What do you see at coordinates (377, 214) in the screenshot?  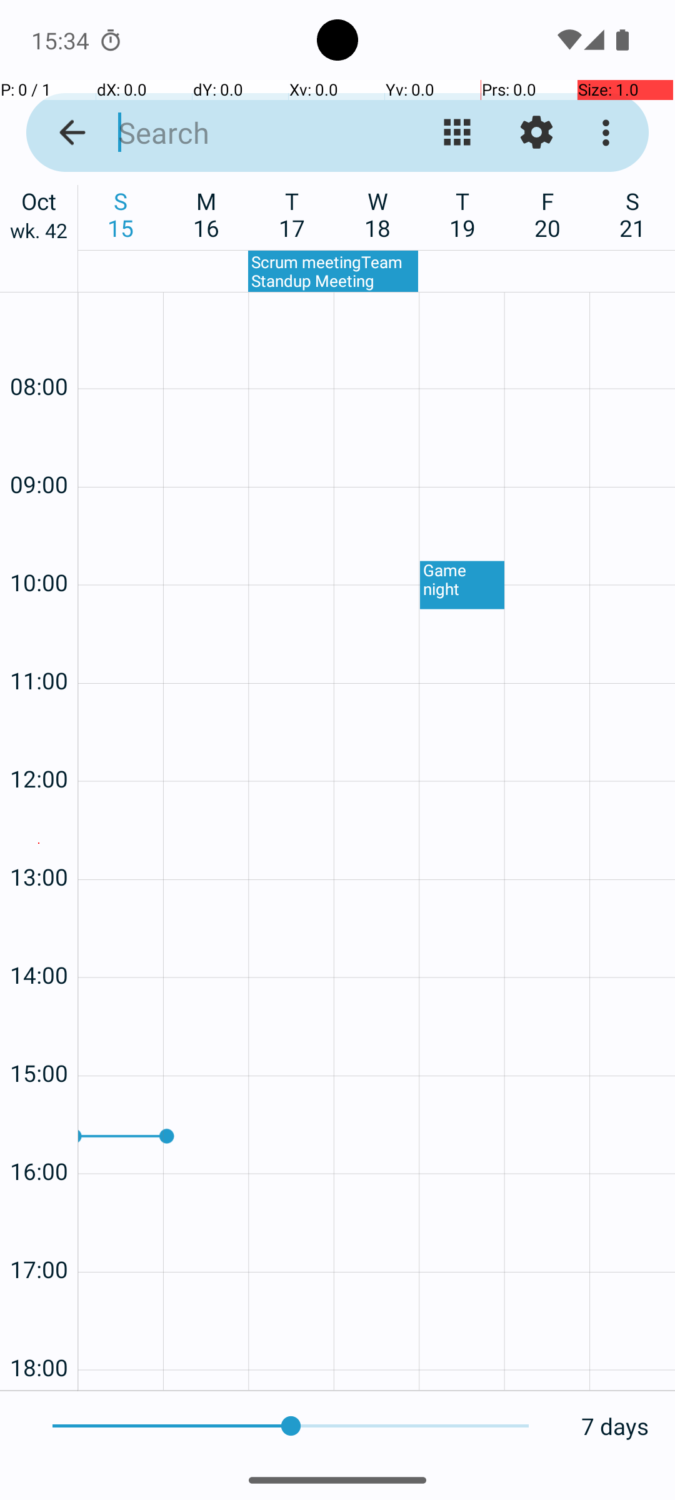 I see `W
18` at bounding box center [377, 214].